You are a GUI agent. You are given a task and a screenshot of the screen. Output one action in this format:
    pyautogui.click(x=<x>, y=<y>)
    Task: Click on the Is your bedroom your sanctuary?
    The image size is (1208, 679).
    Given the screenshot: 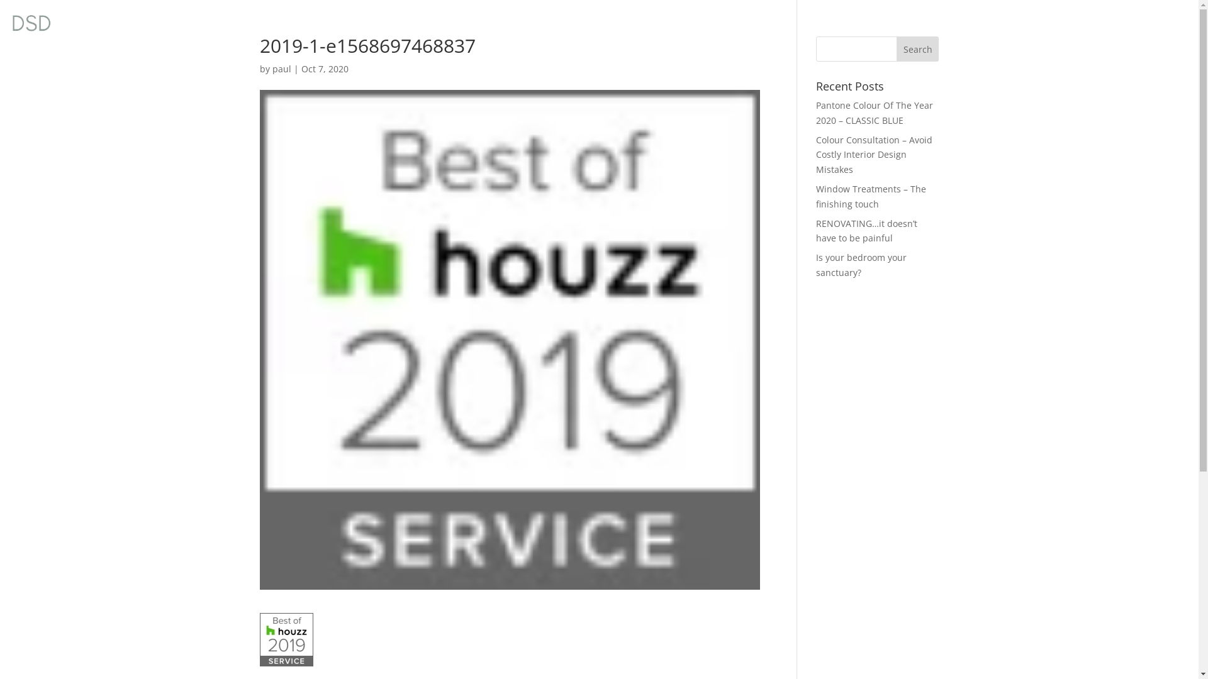 What is the action you would take?
    pyautogui.click(x=861, y=265)
    